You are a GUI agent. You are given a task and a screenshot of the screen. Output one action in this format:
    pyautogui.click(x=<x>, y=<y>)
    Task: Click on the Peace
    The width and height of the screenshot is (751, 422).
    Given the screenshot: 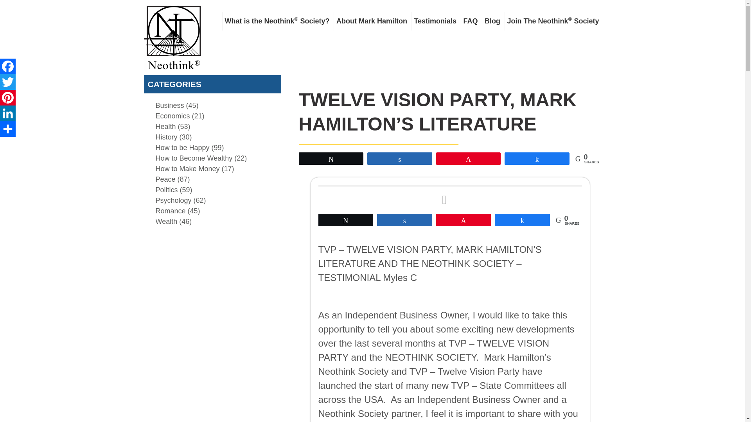 What is the action you would take?
    pyautogui.click(x=165, y=179)
    